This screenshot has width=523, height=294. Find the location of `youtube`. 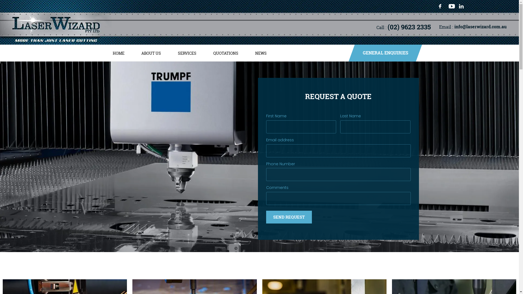

youtube is located at coordinates (452, 6).